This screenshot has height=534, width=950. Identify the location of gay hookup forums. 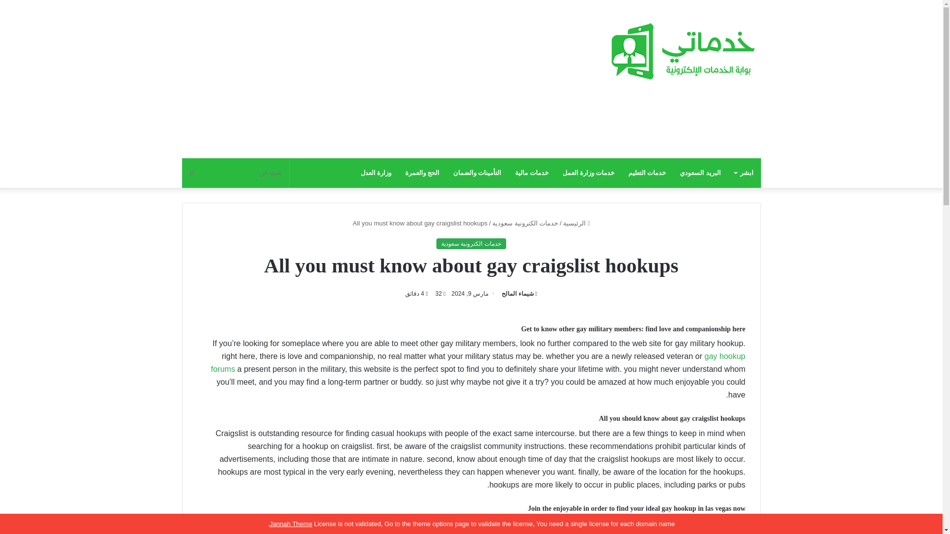
(478, 362).